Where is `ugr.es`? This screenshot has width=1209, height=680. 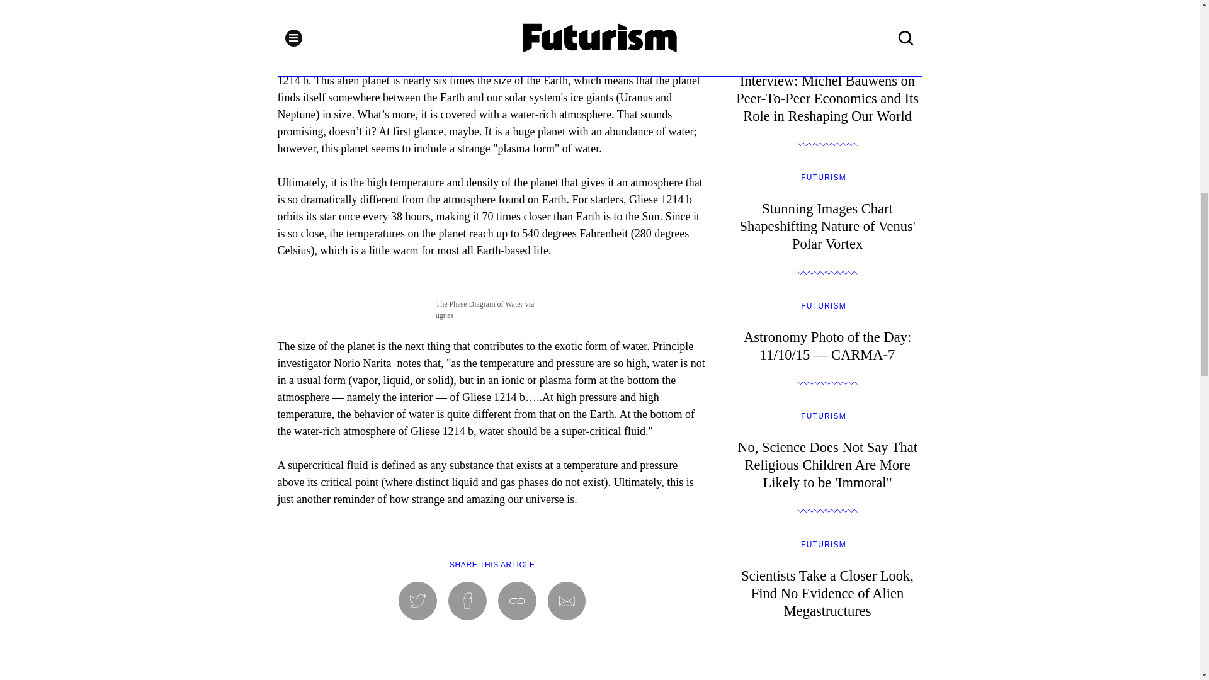 ugr.es is located at coordinates (445, 315).